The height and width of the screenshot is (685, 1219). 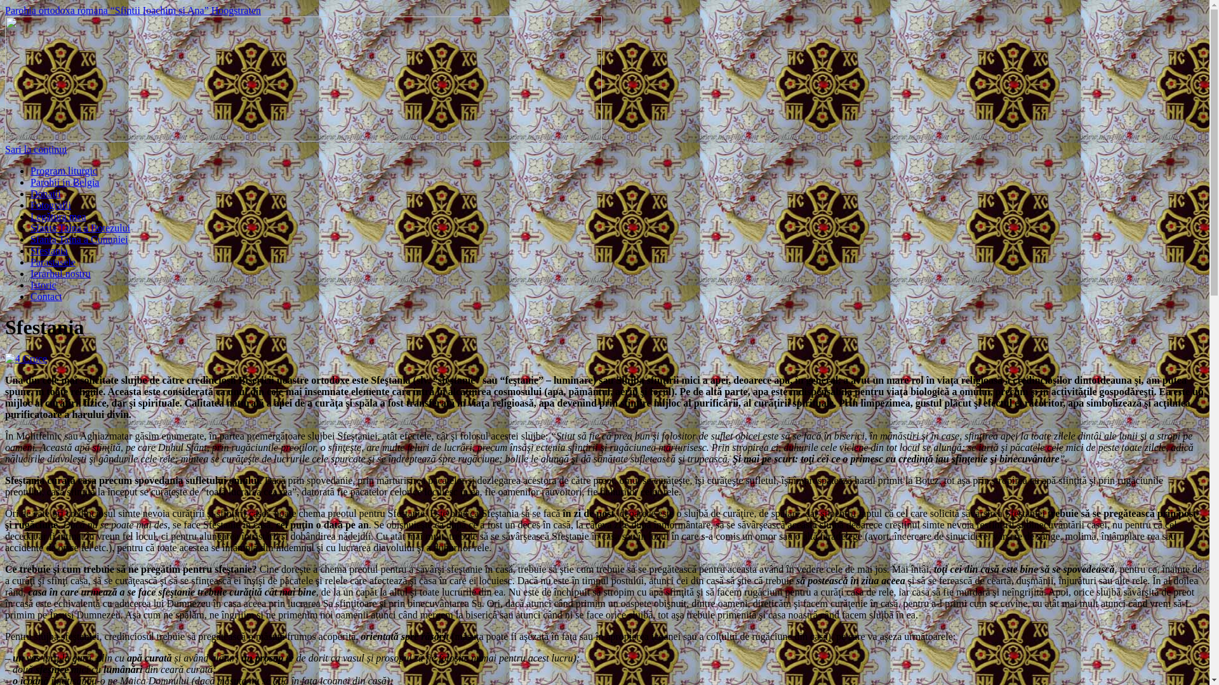 I want to click on Contact, so click(x=46, y=297).